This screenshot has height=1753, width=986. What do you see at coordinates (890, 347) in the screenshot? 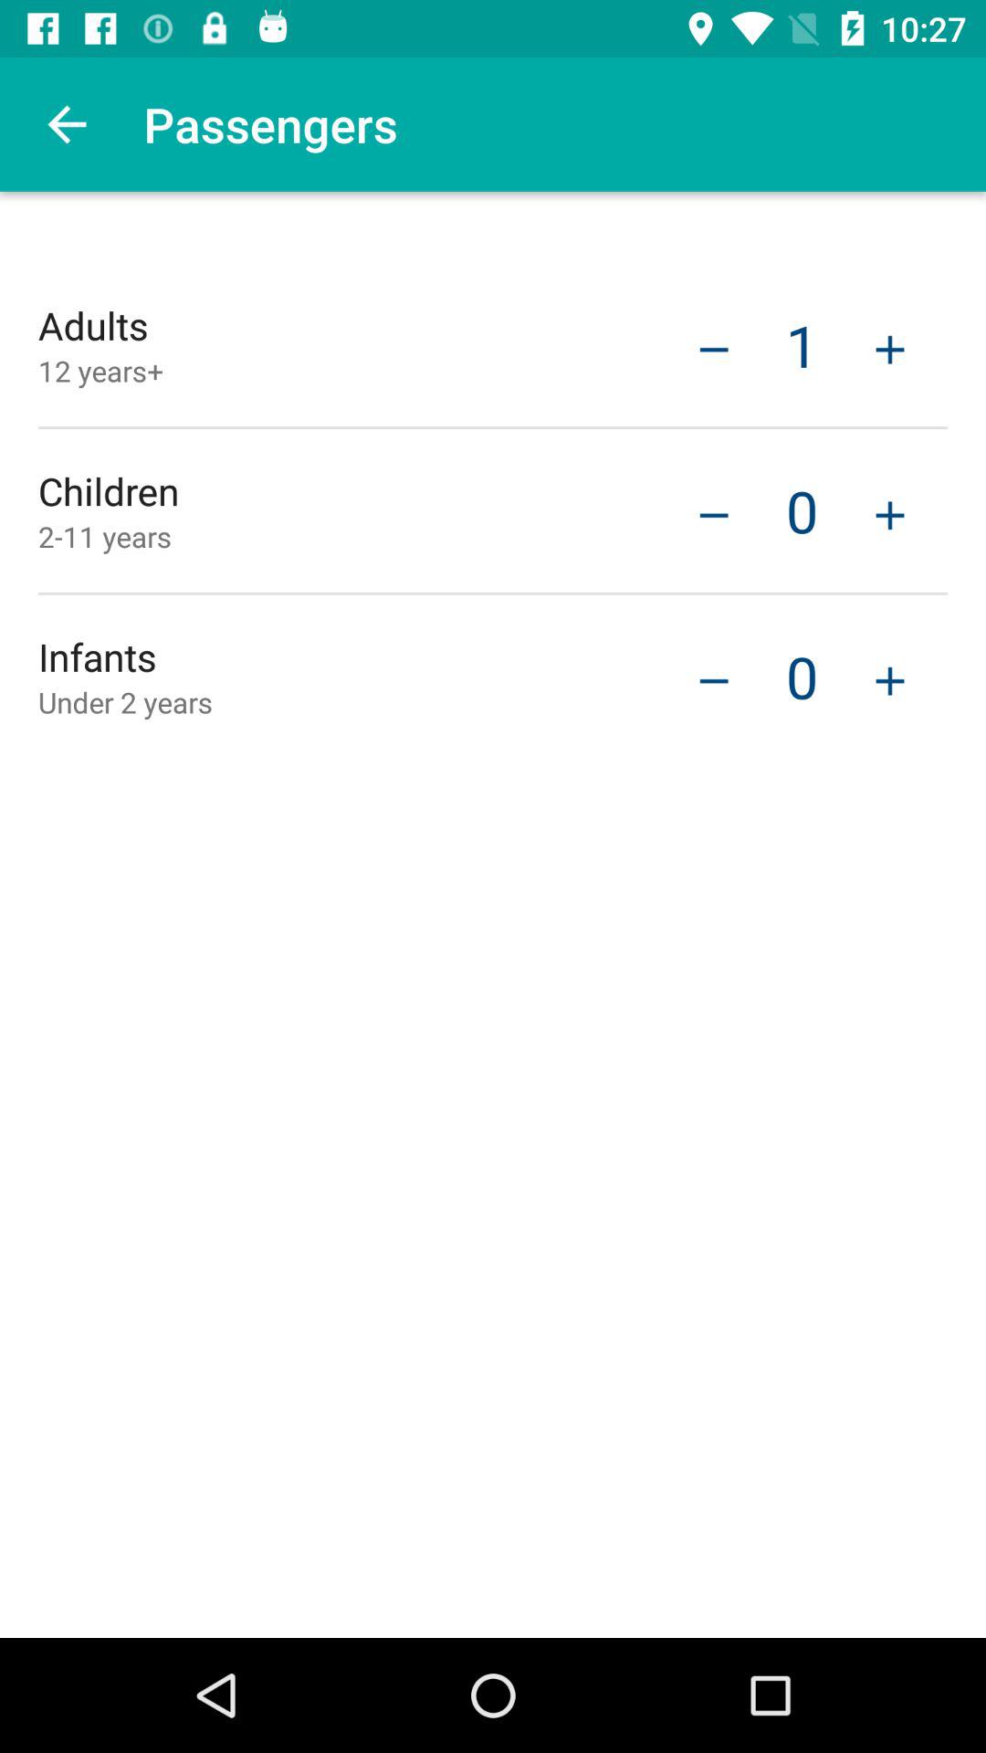
I see `switch autoplay option` at bounding box center [890, 347].